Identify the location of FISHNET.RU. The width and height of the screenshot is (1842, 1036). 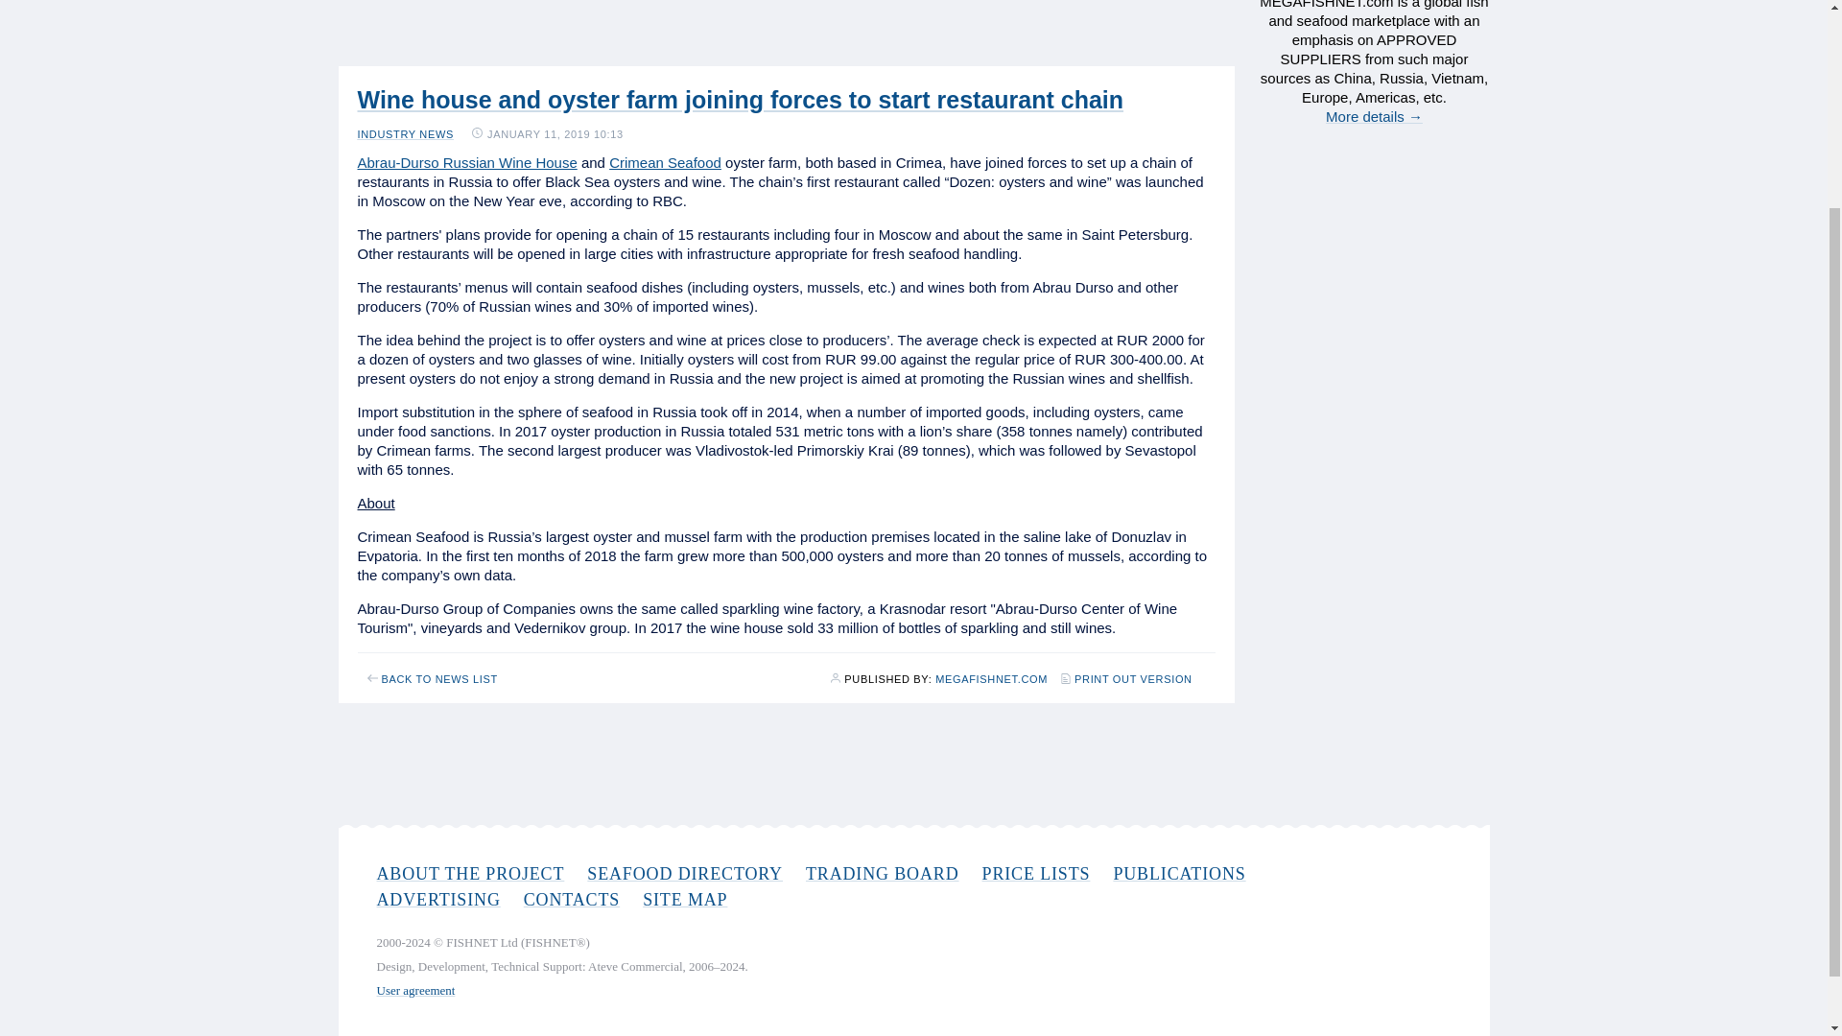
(992, 679).